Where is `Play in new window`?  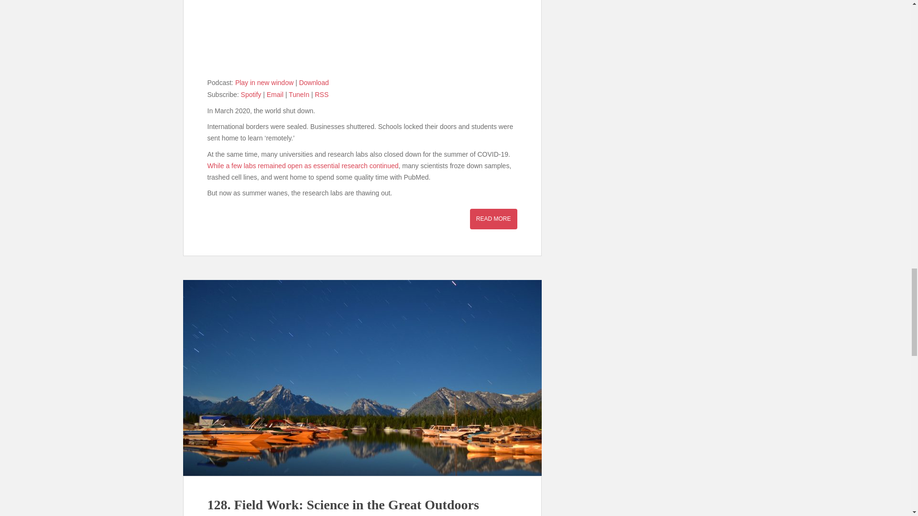
Play in new window is located at coordinates (264, 83).